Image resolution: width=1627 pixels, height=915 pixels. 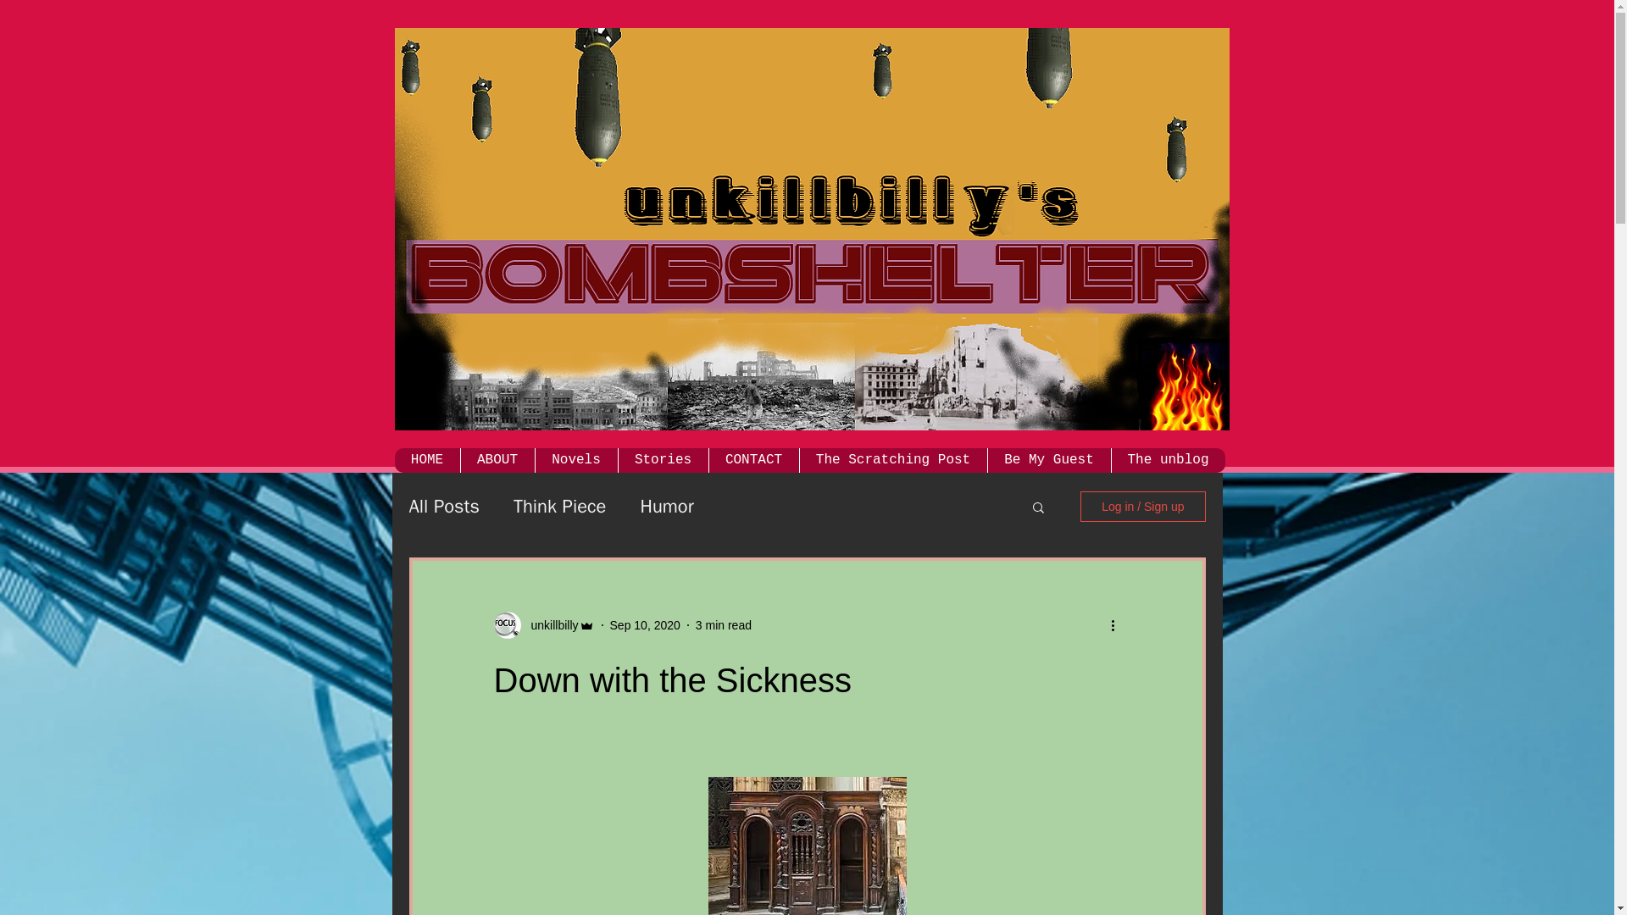 What do you see at coordinates (559, 507) in the screenshot?
I see `Think Piece` at bounding box center [559, 507].